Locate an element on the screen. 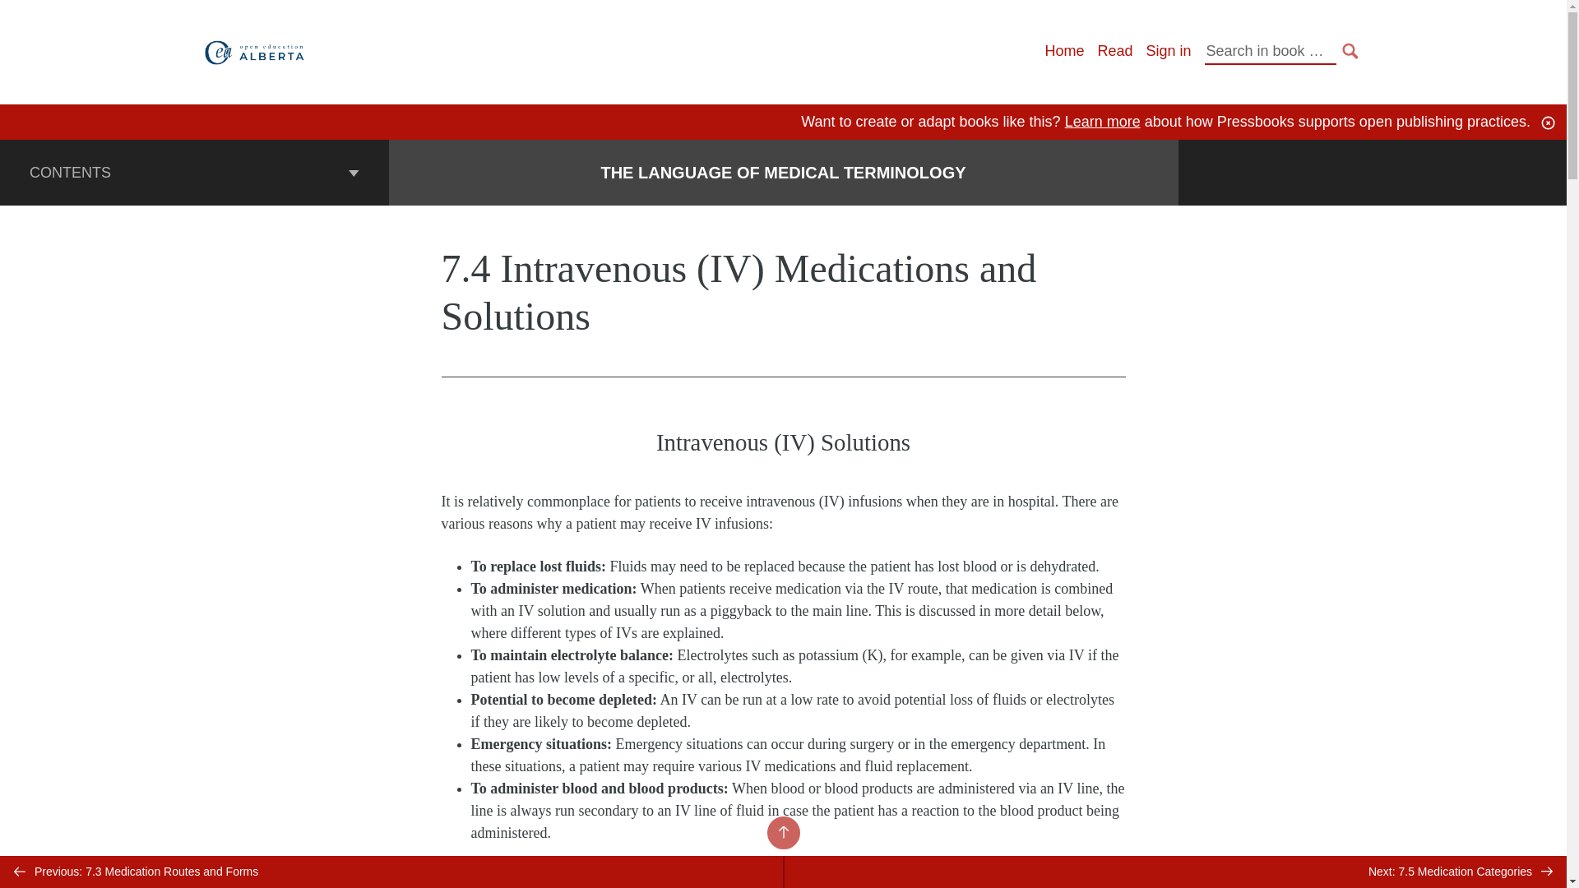 This screenshot has width=1579, height=888. BACK TO TOP is located at coordinates (782, 832).